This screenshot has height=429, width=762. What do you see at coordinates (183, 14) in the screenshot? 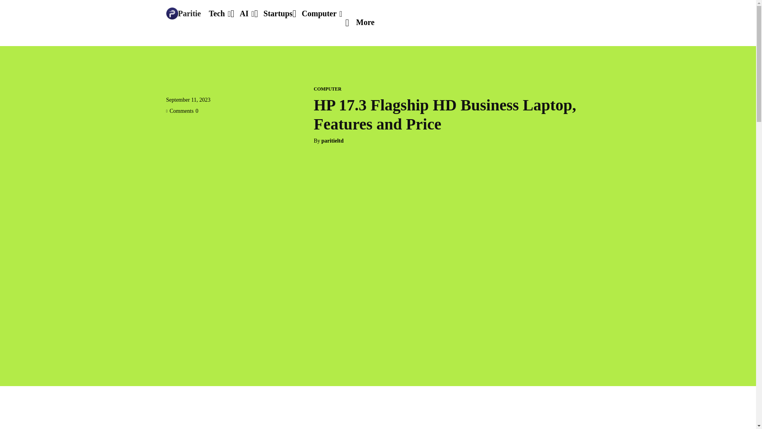
I see `Paritie` at bounding box center [183, 14].